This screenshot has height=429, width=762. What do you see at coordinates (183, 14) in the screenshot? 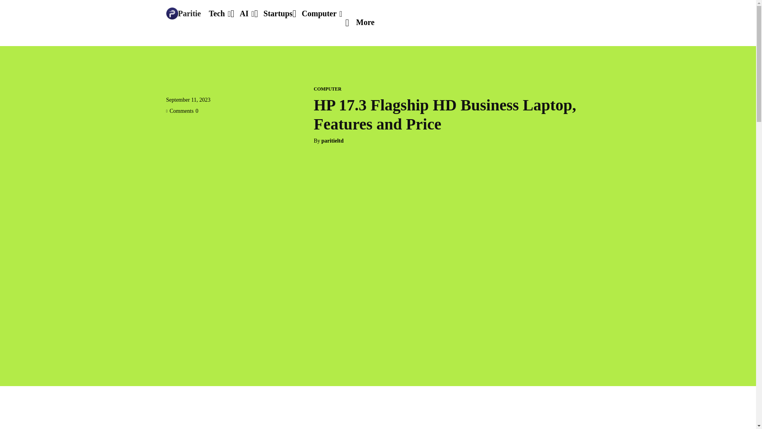
I see `Paritie` at bounding box center [183, 14].